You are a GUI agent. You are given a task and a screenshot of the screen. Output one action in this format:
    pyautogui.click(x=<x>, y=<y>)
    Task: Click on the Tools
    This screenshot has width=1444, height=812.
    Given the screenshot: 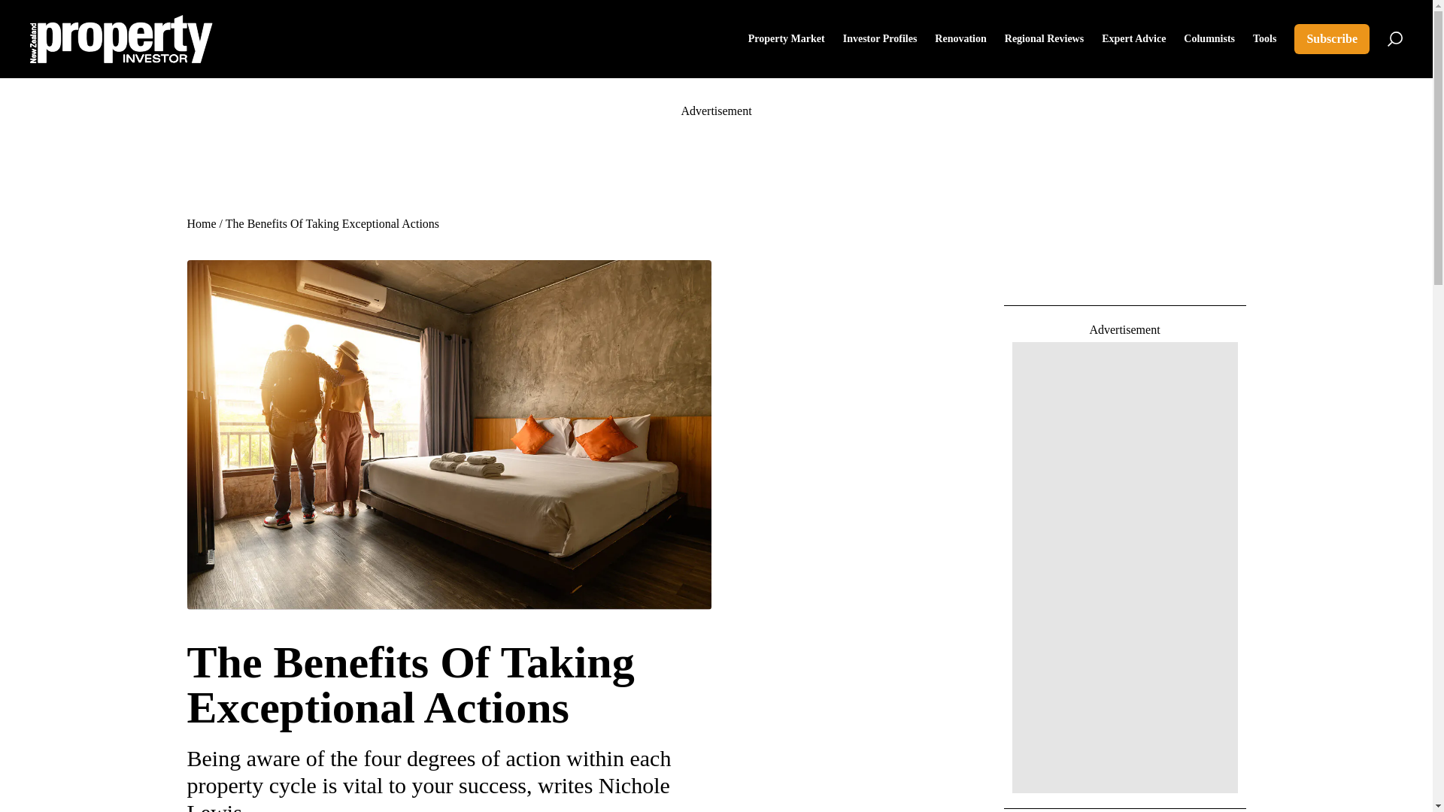 What is the action you would take?
    pyautogui.click(x=1265, y=39)
    